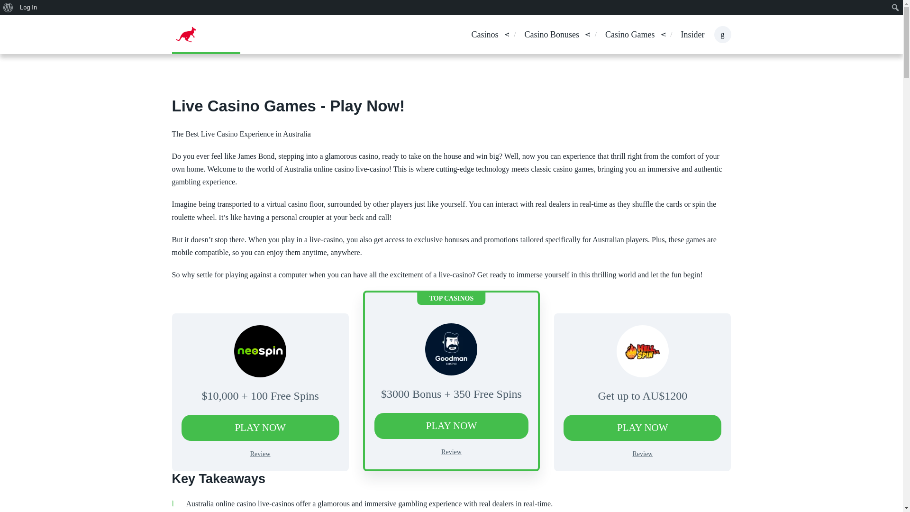 This screenshot has height=512, width=910. Describe the element at coordinates (692, 35) in the screenshot. I see `Insider` at that location.